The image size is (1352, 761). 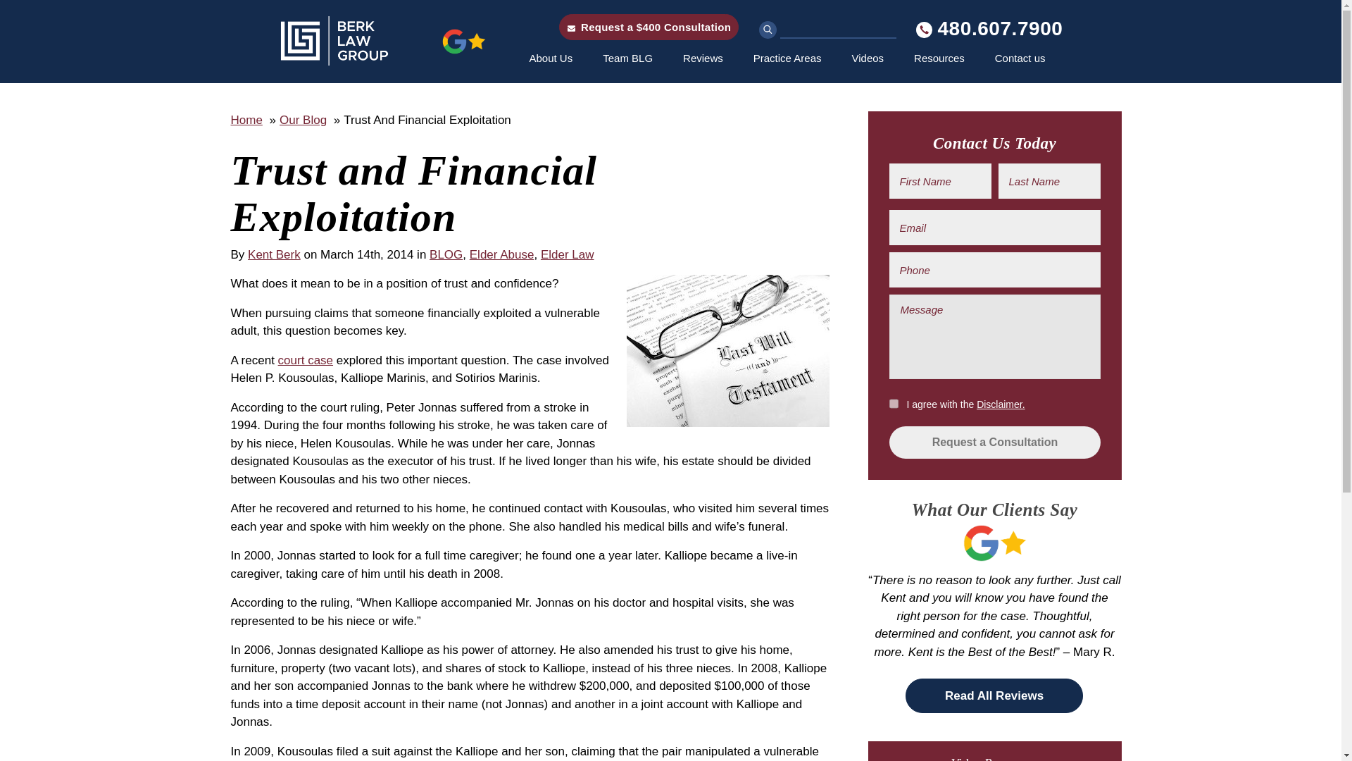 I want to click on Search, so click(x=768, y=30).